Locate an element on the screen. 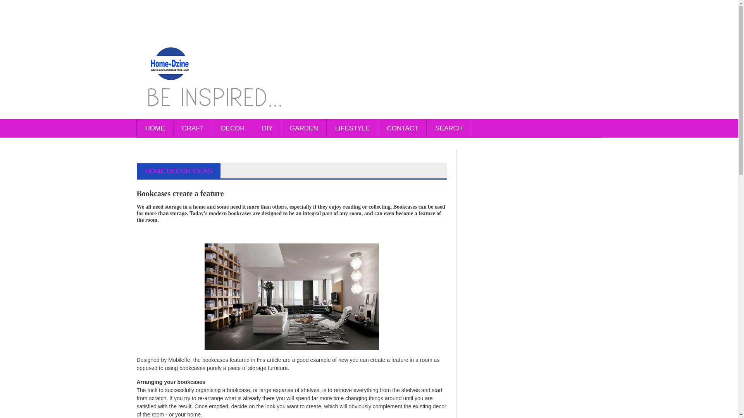 This screenshot has width=744, height=418. DIY is located at coordinates (267, 128).